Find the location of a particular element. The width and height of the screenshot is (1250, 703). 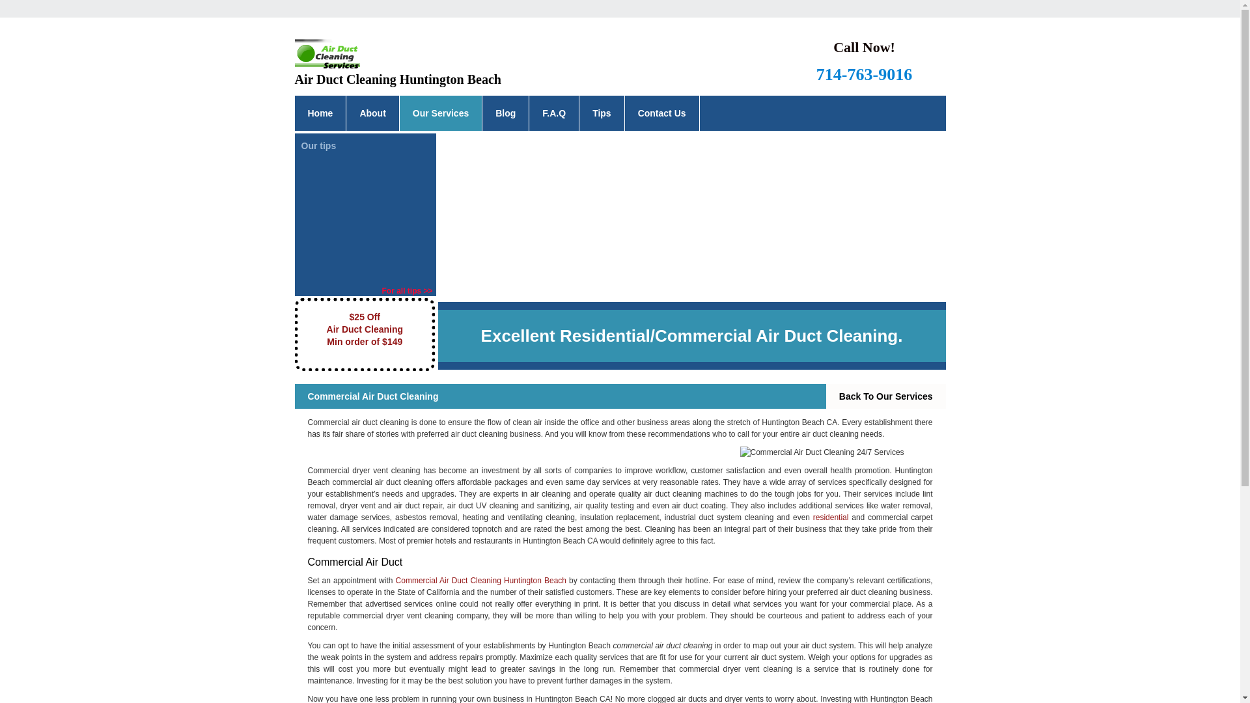

Facebook is located at coordinates (652, 61).